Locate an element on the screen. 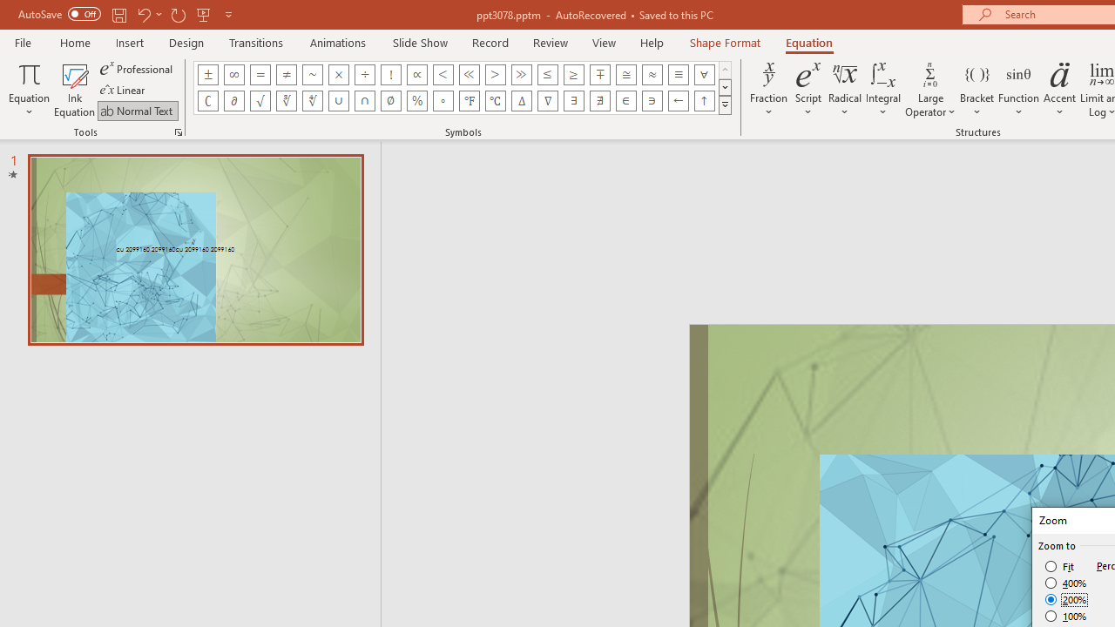 The image size is (1115, 627). Equation Symbol Division Sign is located at coordinates (364, 75).